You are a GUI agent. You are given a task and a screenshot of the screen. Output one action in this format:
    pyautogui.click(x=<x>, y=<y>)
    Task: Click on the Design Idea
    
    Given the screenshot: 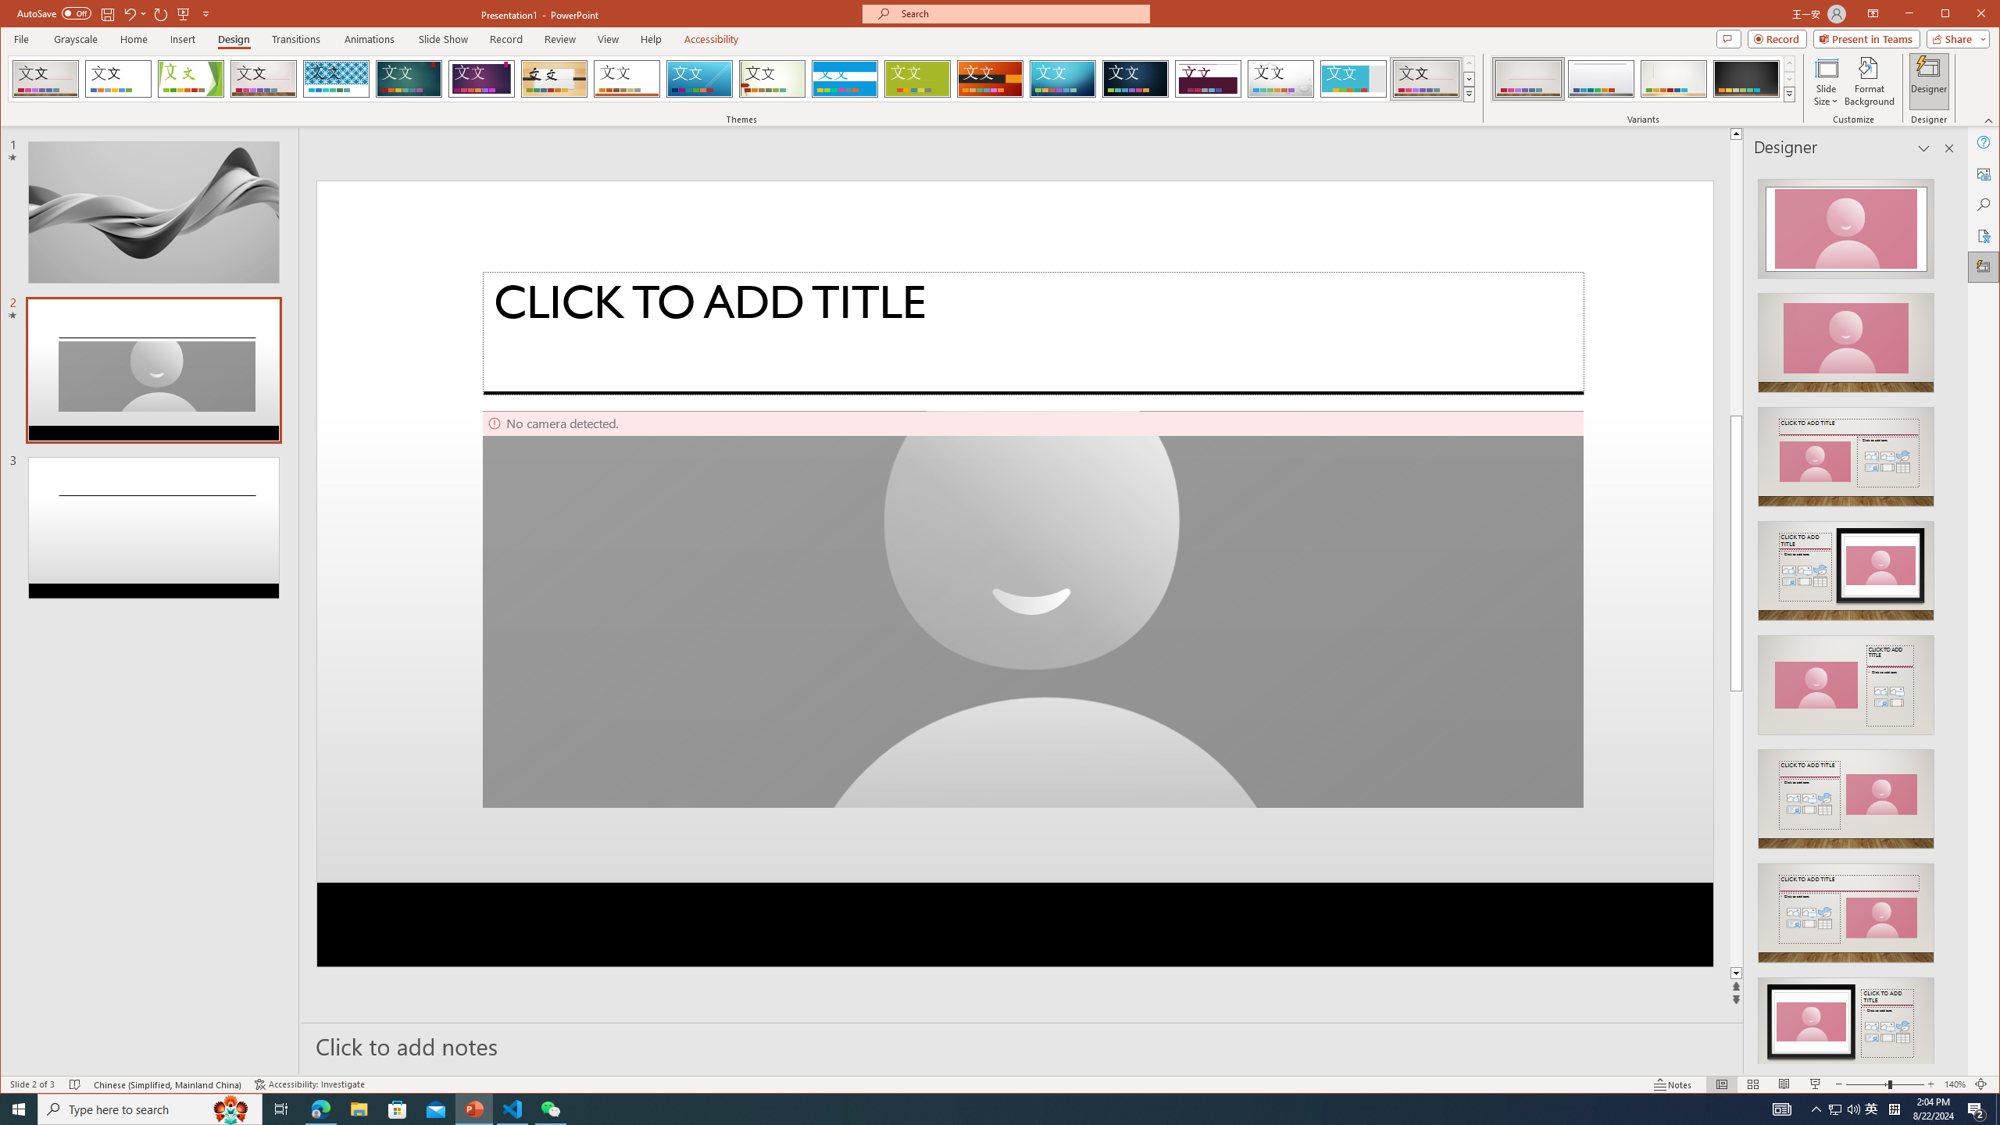 What is the action you would take?
    pyautogui.click(x=1845, y=1022)
    